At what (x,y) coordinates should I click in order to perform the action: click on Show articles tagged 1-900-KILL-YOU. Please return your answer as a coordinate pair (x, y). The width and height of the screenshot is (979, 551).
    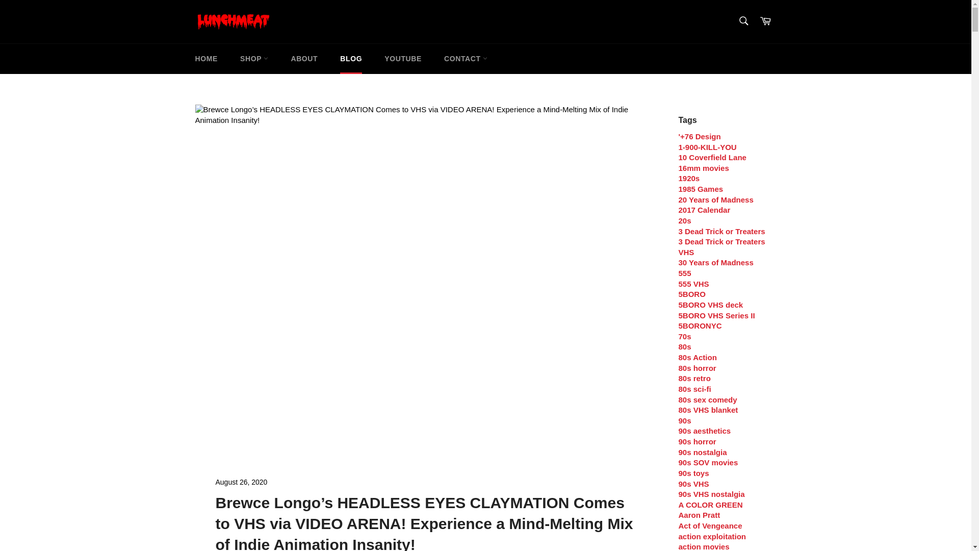
    Looking at the image, I should click on (707, 147).